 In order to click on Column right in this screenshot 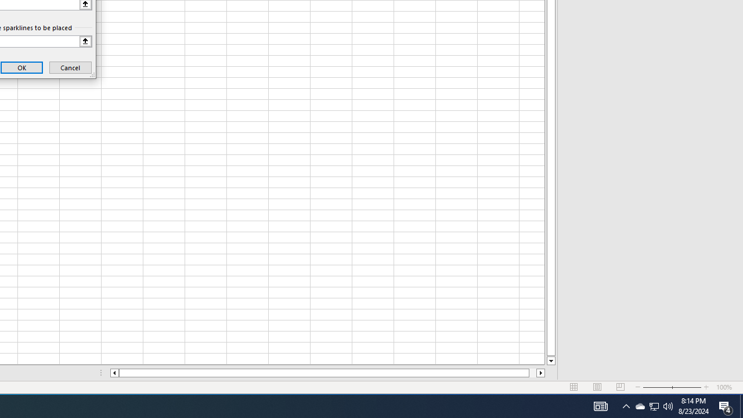, I will do `click(541, 373)`.